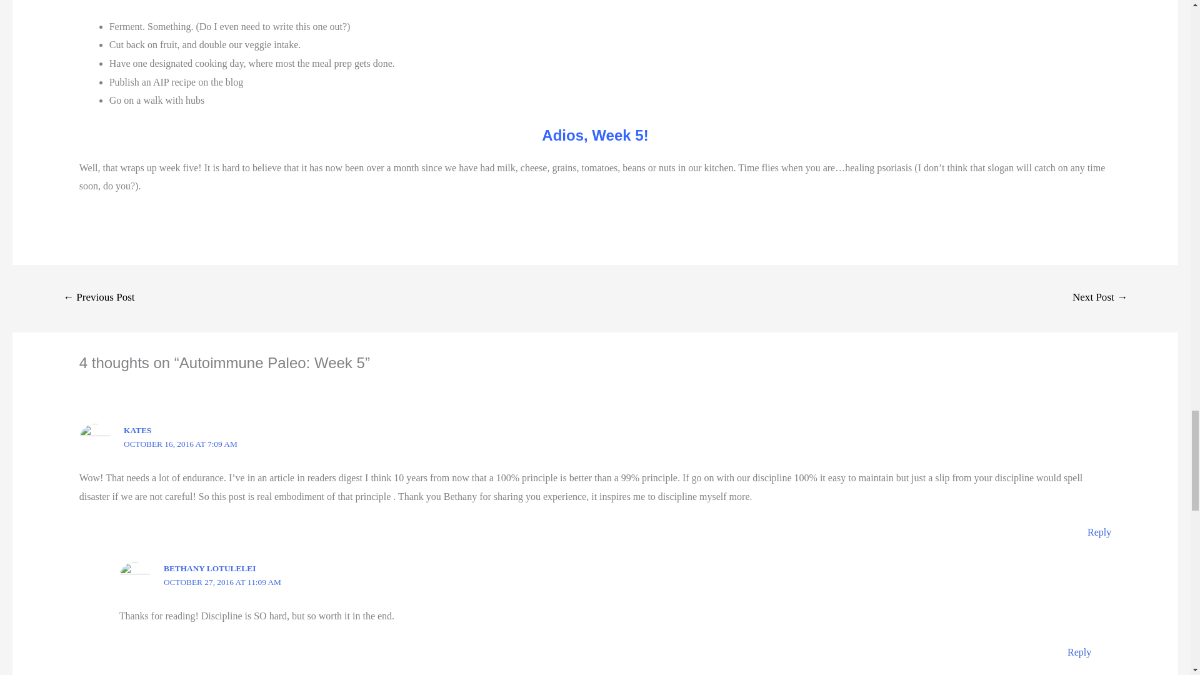 The width and height of the screenshot is (1200, 675). What do you see at coordinates (137, 430) in the screenshot?
I see `KATES` at bounding box center [137, 430].